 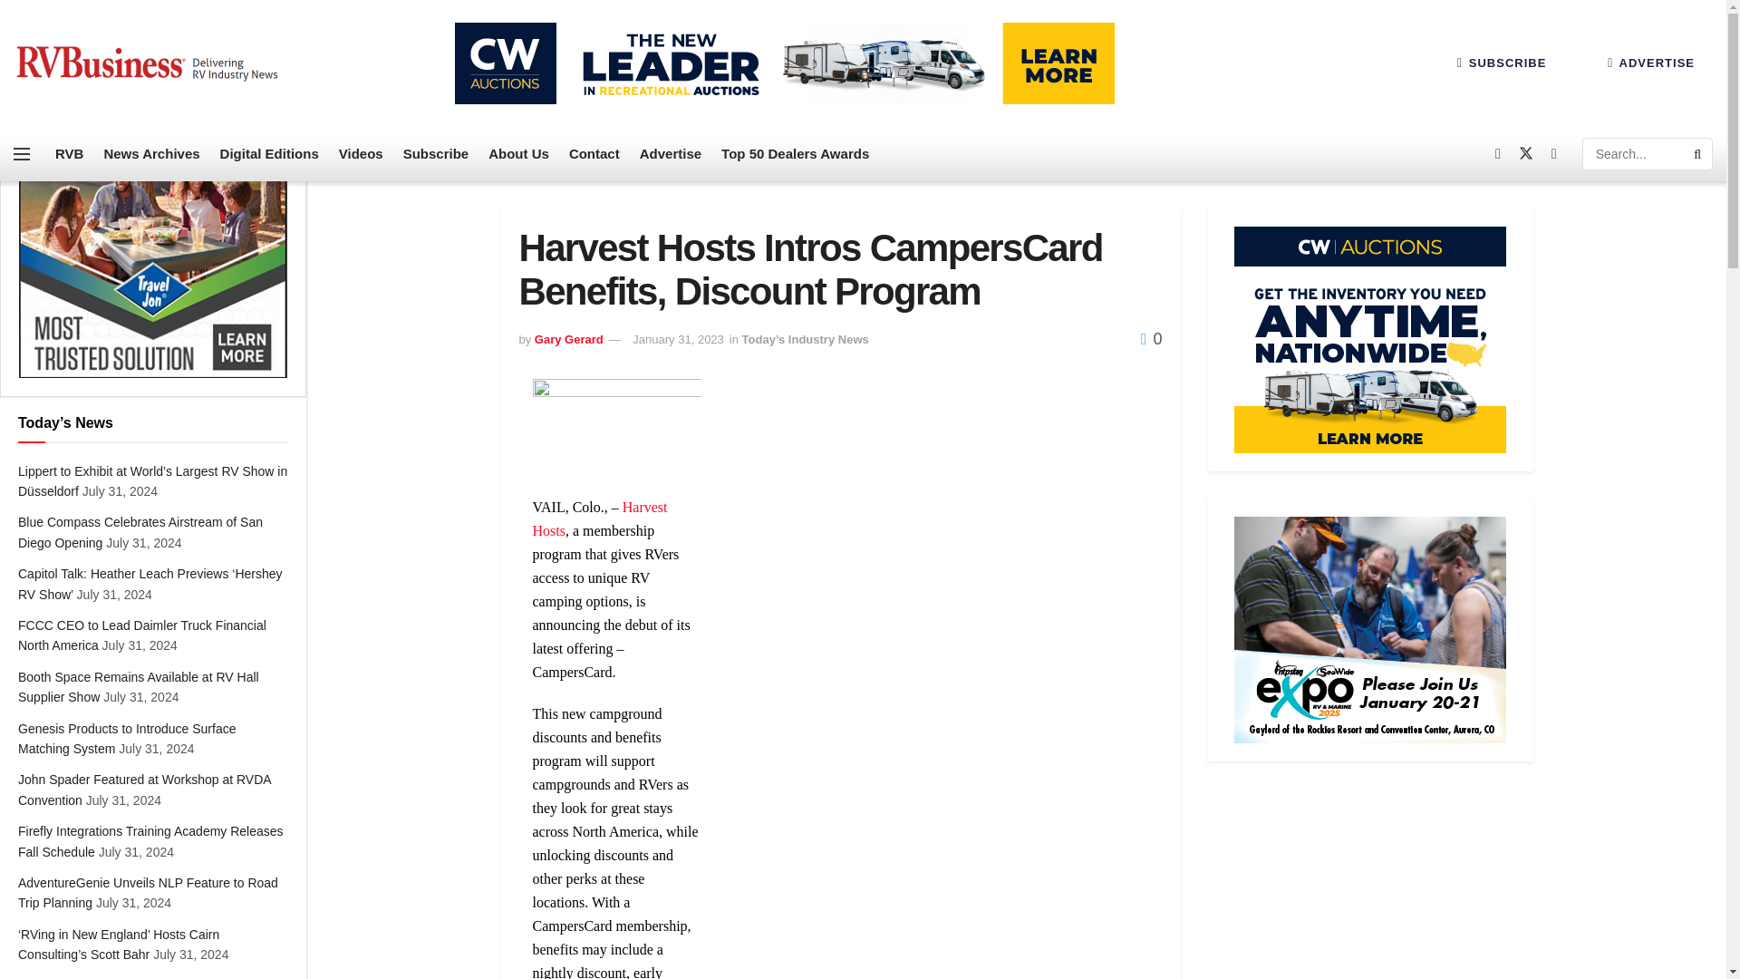 I want to click on John Spader Featured at Workshop at RVDA Convention, so click(x=144, y=789).